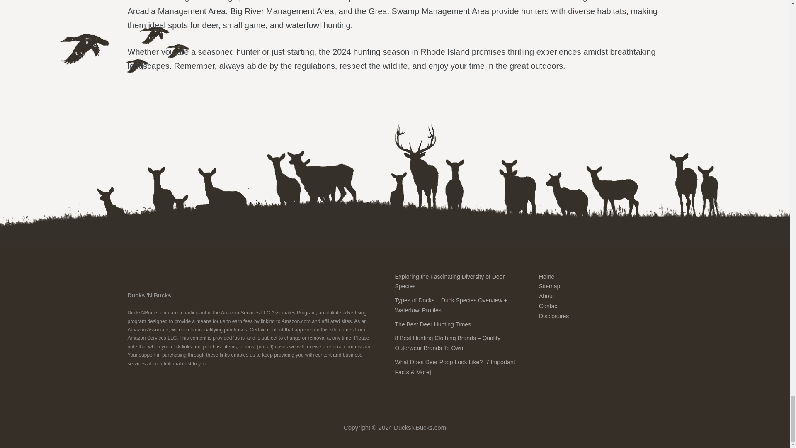  What do you see at coordinates (546, 276) in the screenshot?
I see `Home` at bounding box center [546, 276].